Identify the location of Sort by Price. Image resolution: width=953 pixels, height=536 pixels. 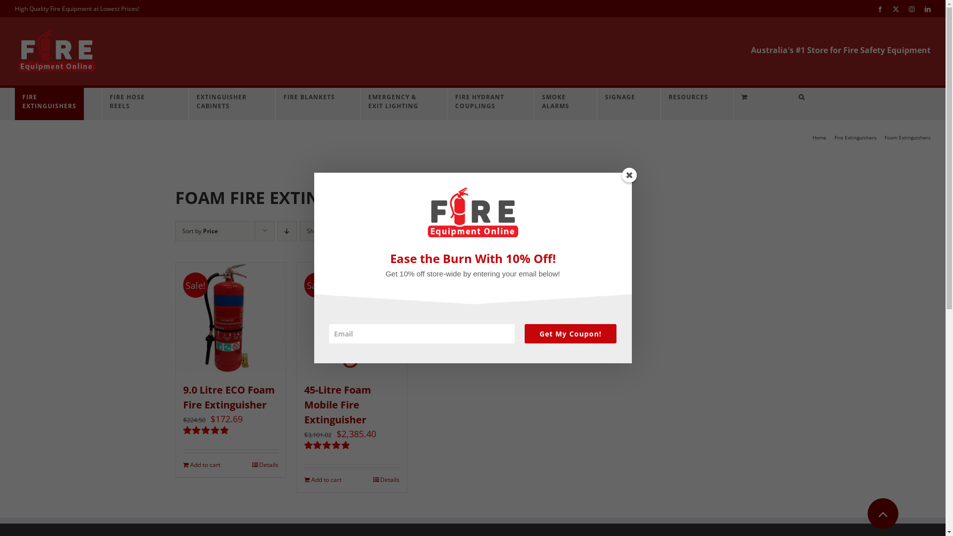
(200, 231).